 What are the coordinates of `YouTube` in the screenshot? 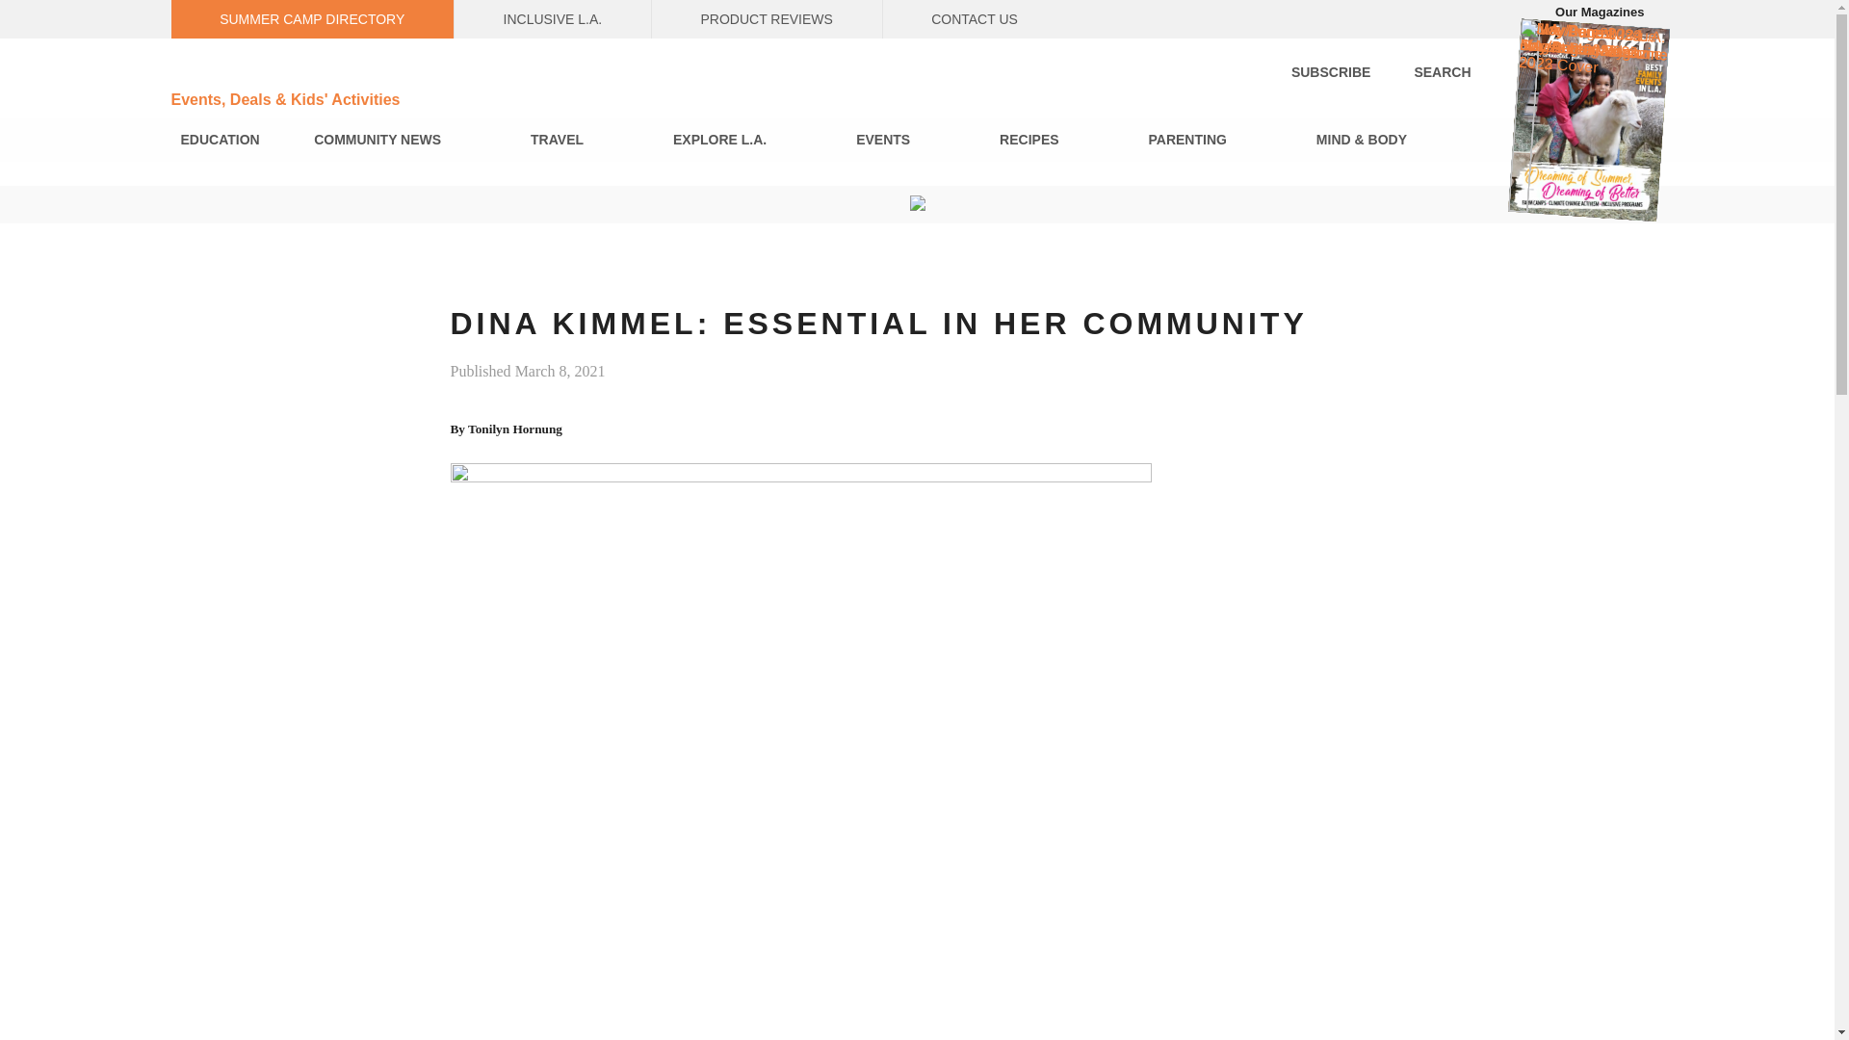 It's located at (1469, 19).